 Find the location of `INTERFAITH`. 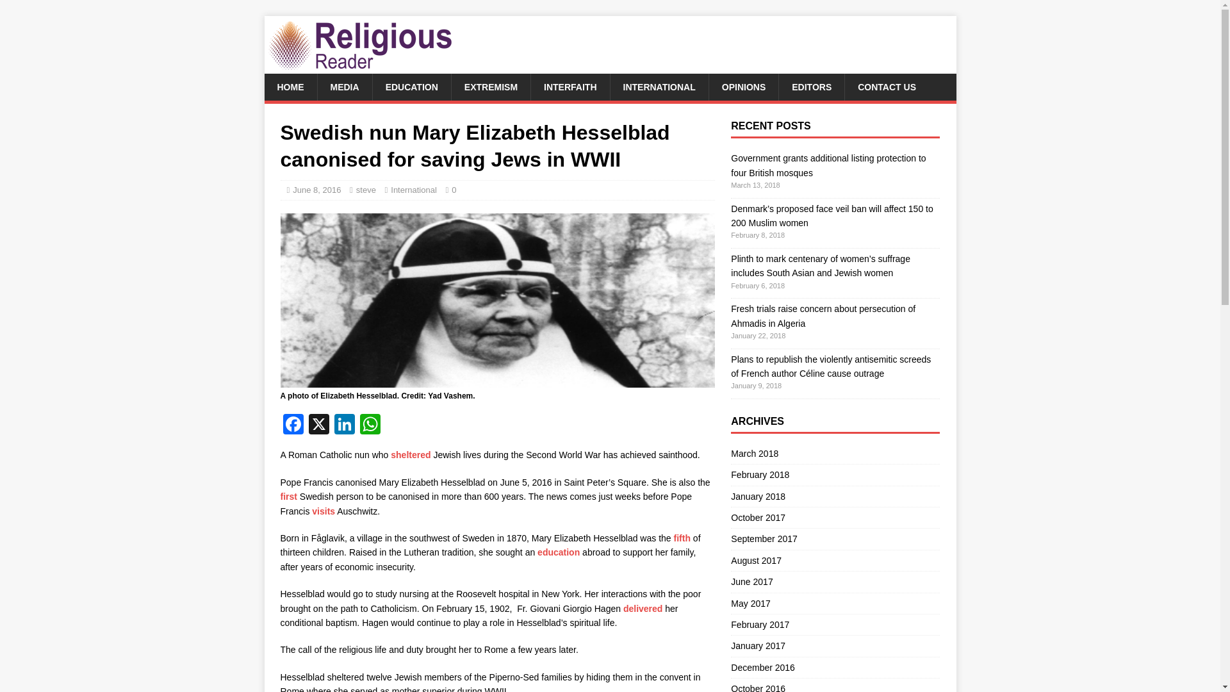

INTERFAITH is located at coordinates (569, 86).